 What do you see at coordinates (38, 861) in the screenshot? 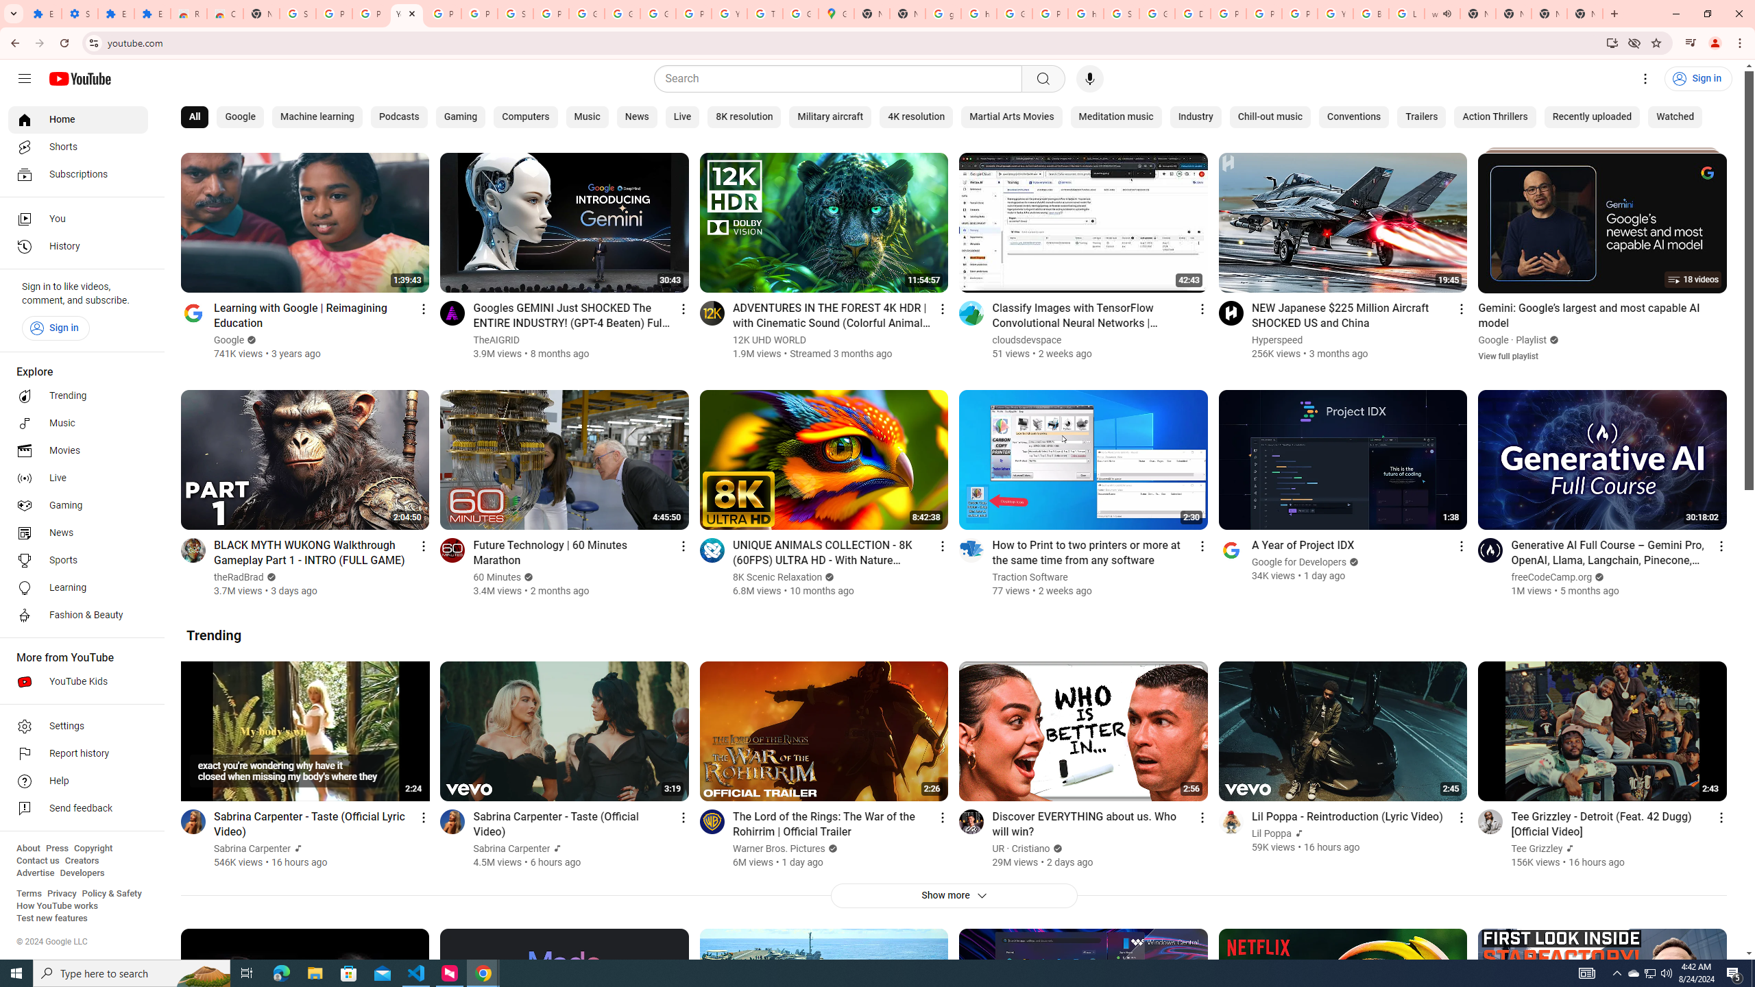
I see `Contact us` at bounding box center [38, 861].